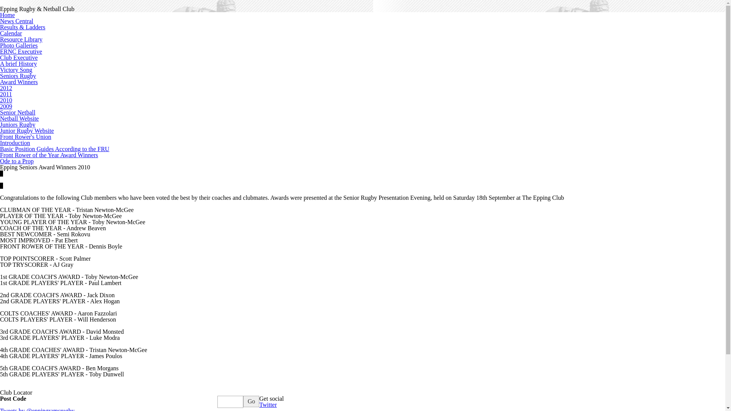  What do you see at coordinates (18, 64) in the screenshot?
I see `A brief History` at bounding box center [18, 64].